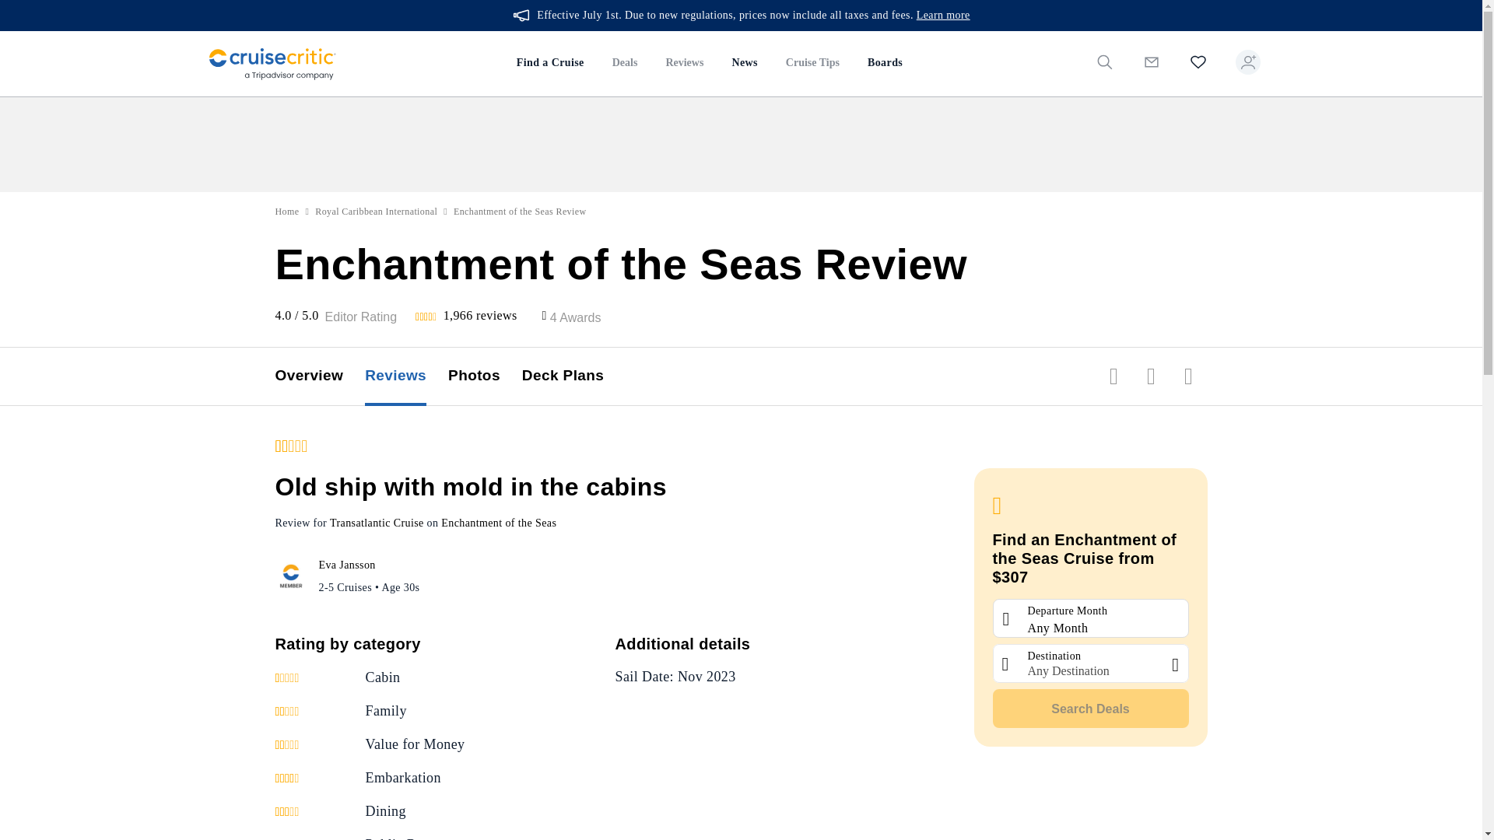  Describe the element at coordinates (361, 317) in the screenshot. I see `Editor Rating` at that location.